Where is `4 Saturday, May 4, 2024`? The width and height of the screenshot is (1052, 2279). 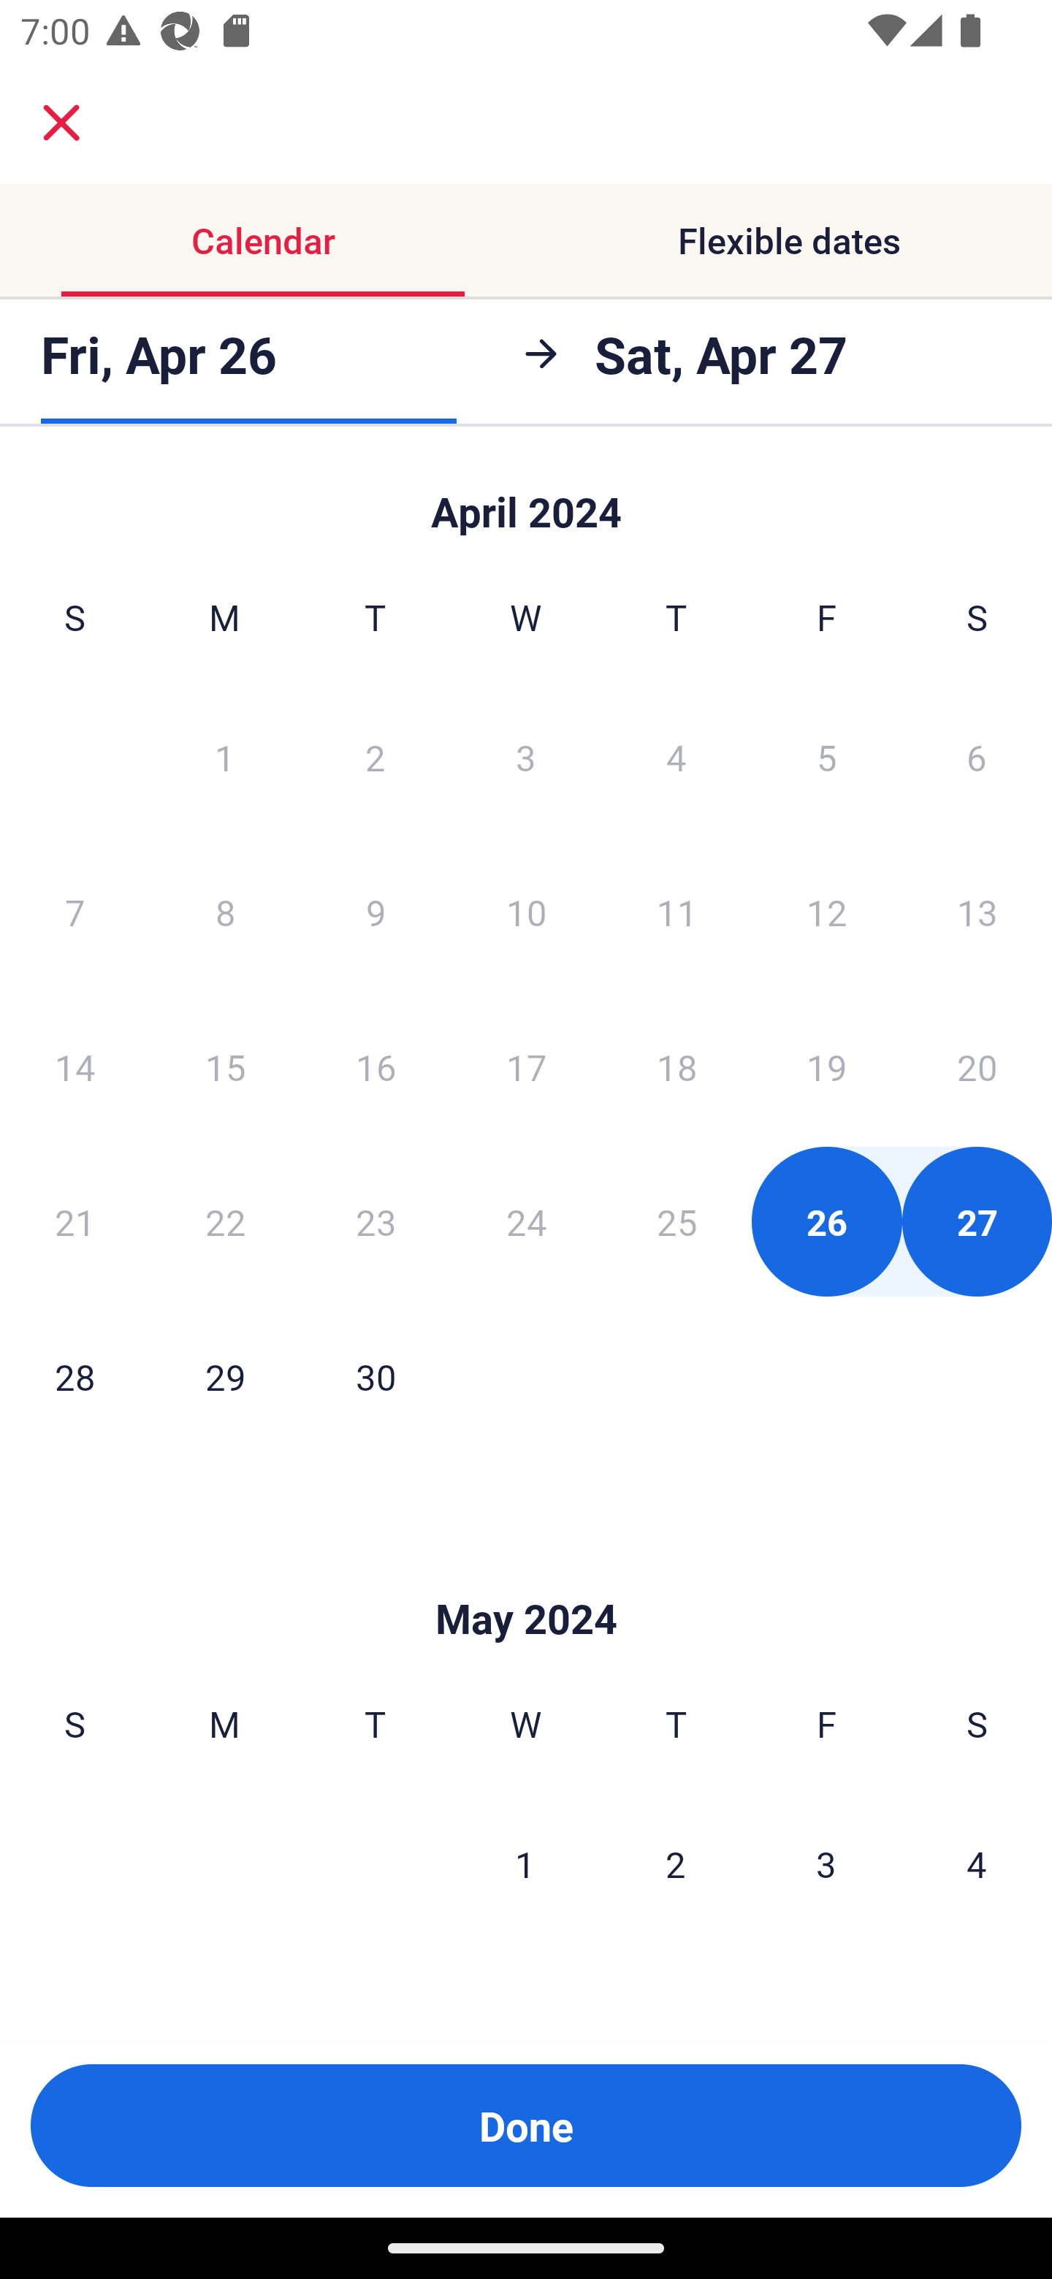 4 Saturday, May 4, 2024 is located at coordinates (977, 1864).